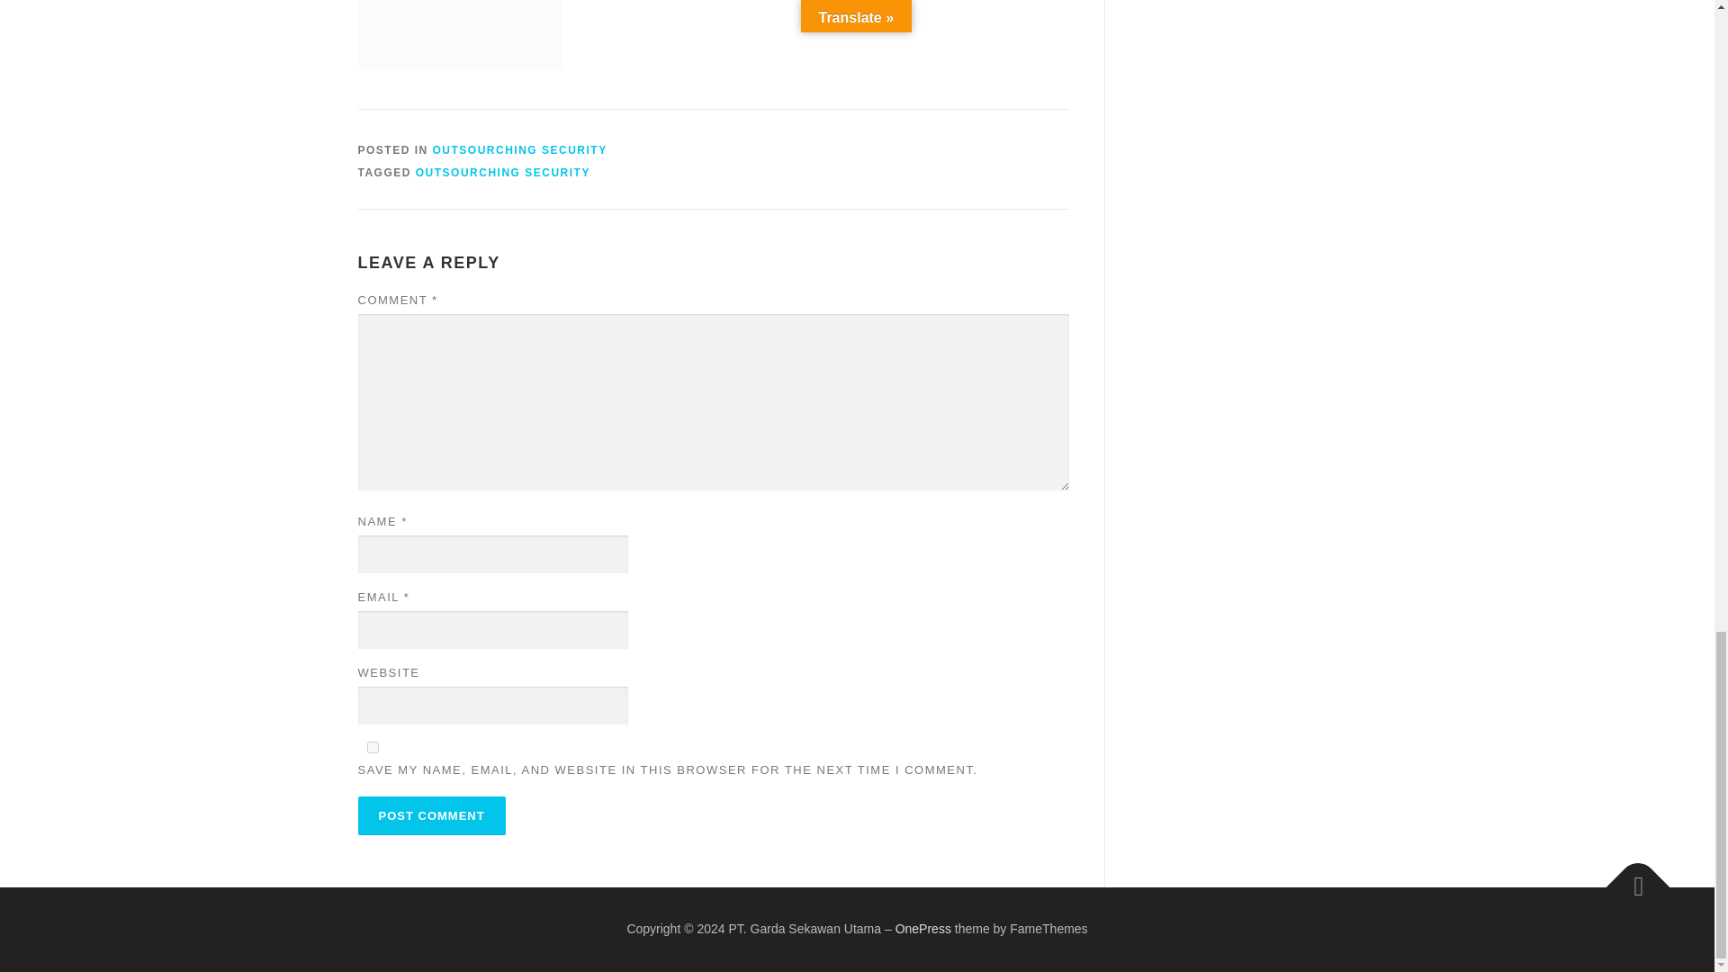 The image size is (1728, 972). I want to click on OnePress, so click(923, 929).